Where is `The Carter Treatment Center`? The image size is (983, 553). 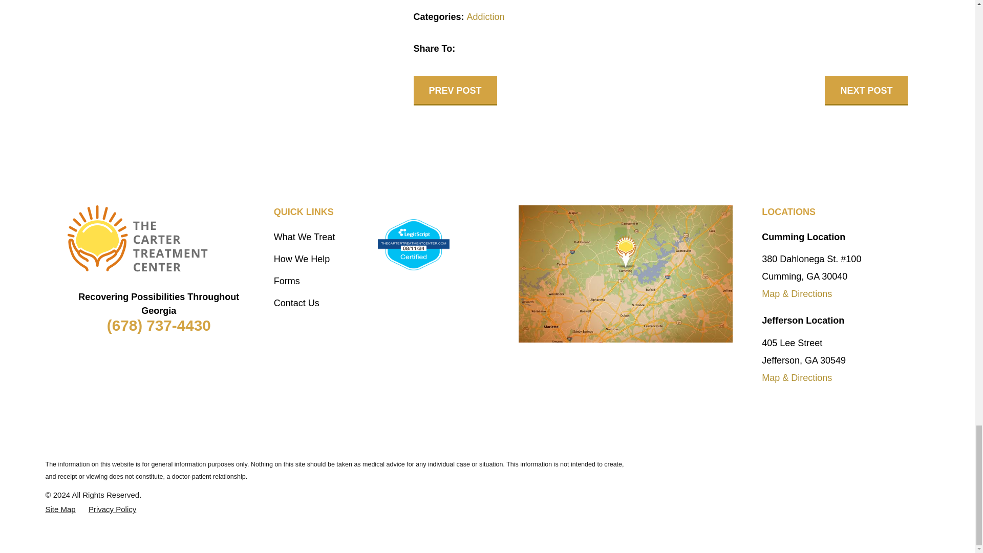 The Carter Treatment Center is located at coordinates (137, 239).